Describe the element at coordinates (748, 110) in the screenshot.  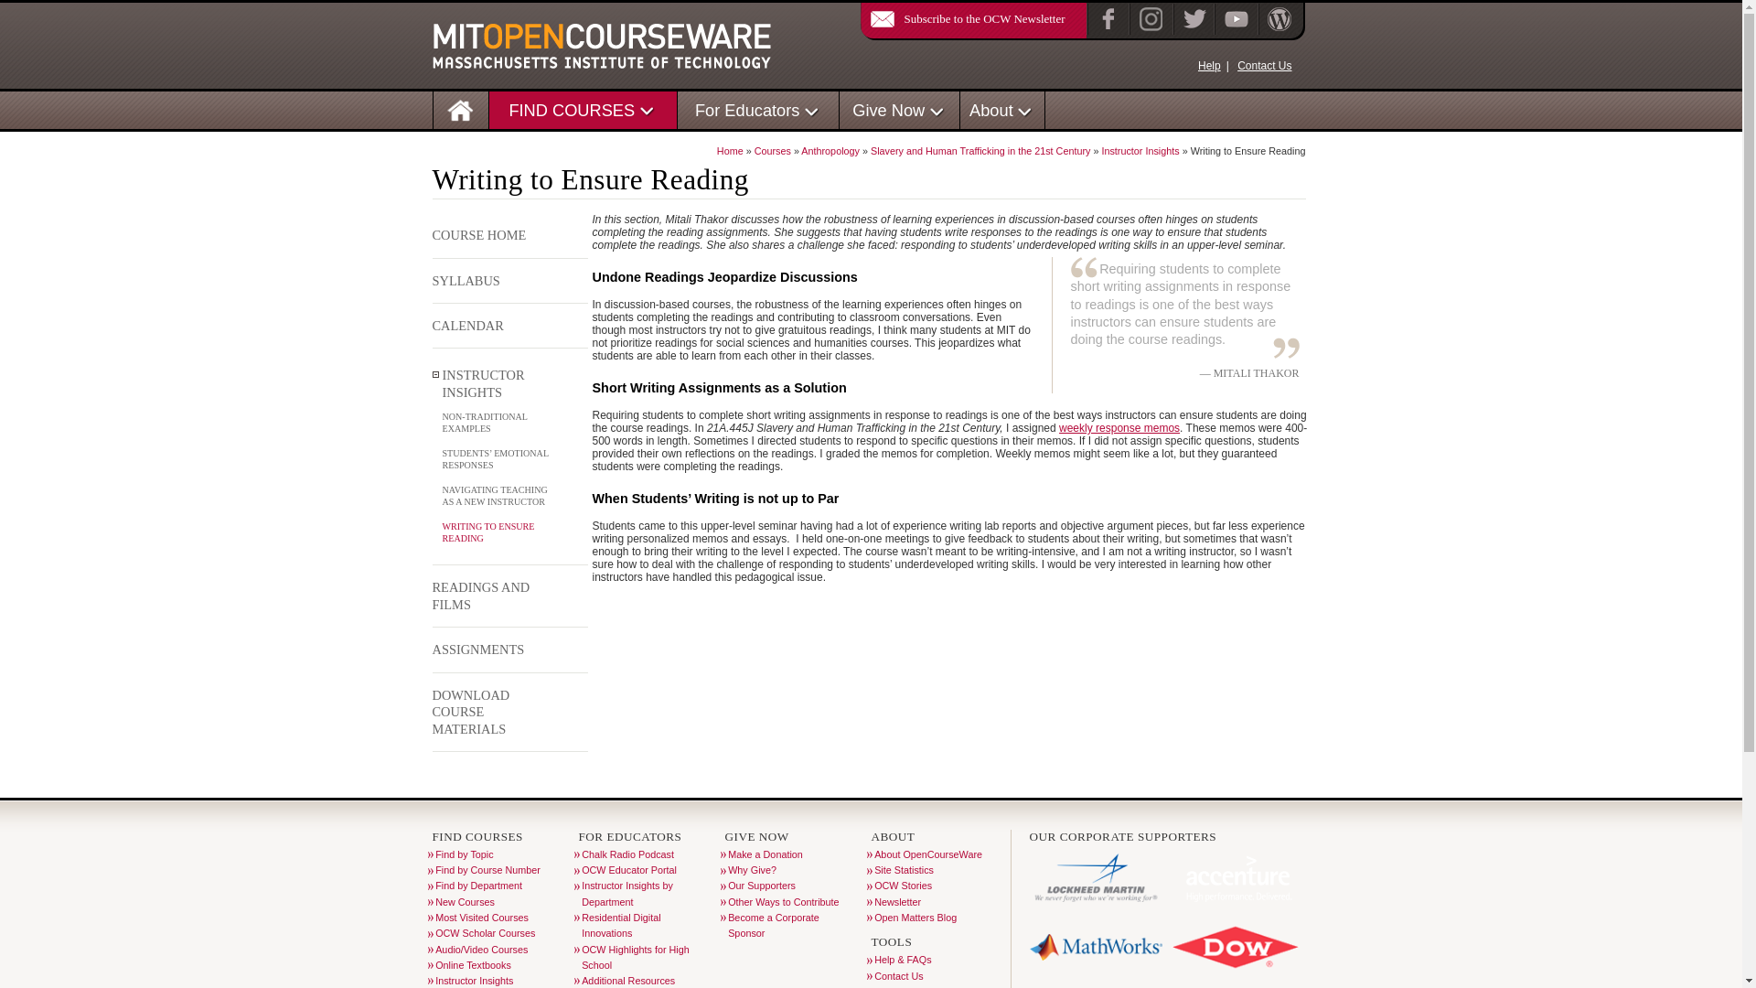
I see `For Educators` at that location.